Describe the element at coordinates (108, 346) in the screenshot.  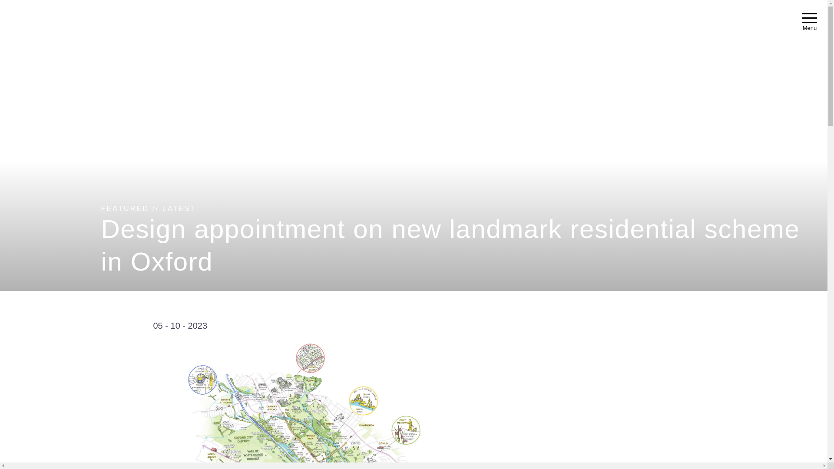
I see `facebook sharing button` at that location.